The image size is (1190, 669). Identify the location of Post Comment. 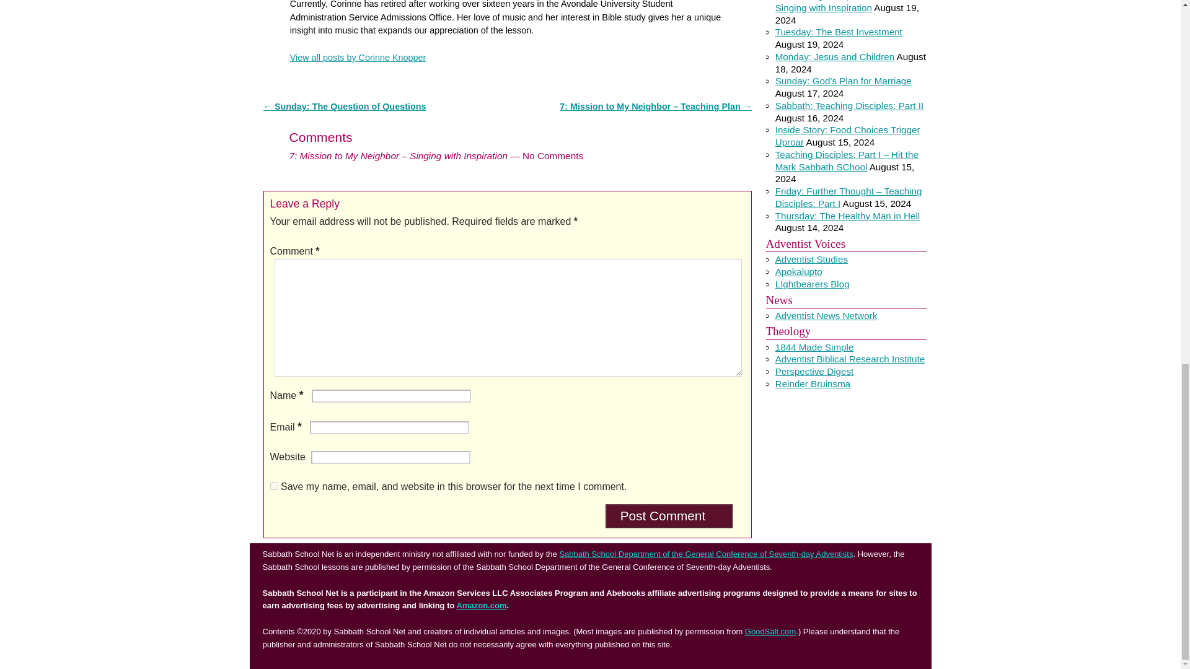
(669, 516).